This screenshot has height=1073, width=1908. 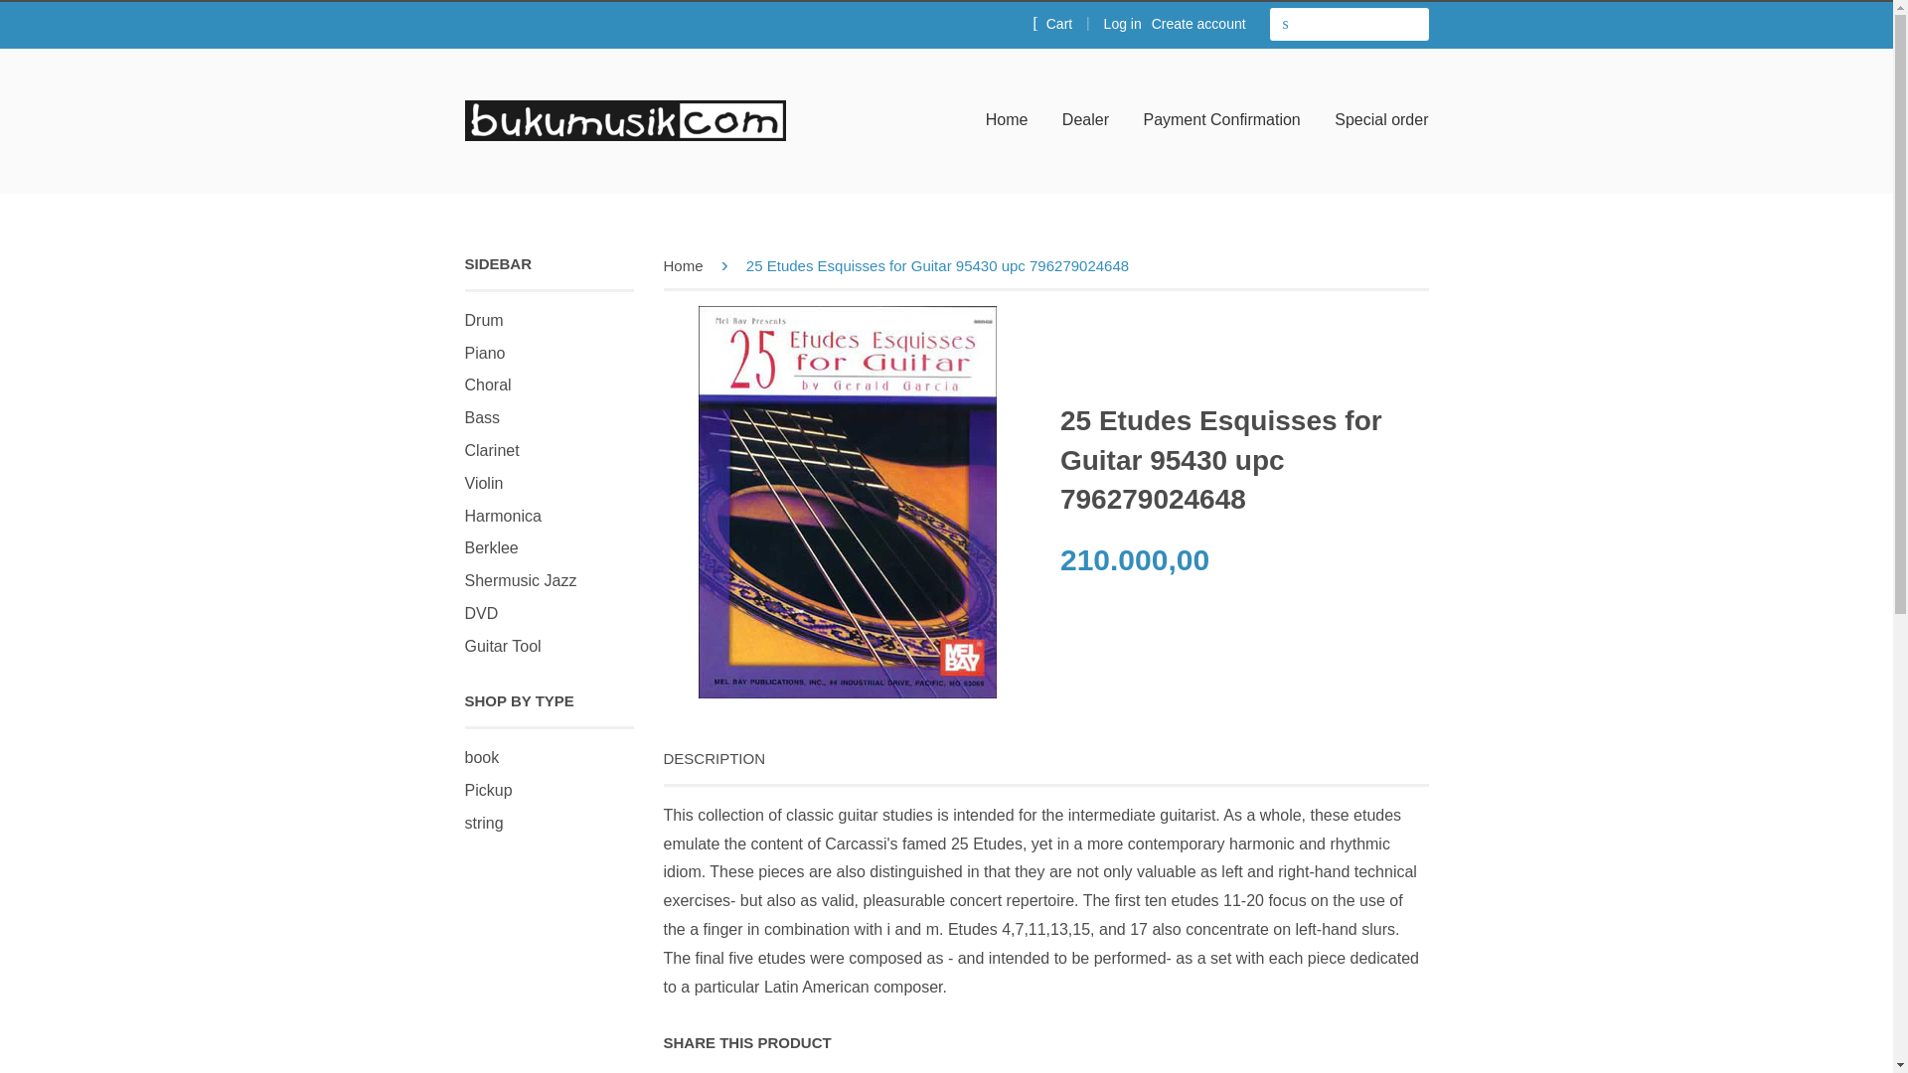 What do you see at coordinates (1051, 23) in the screenshot?
I see `Cart` at bounding box center [1051, 23].